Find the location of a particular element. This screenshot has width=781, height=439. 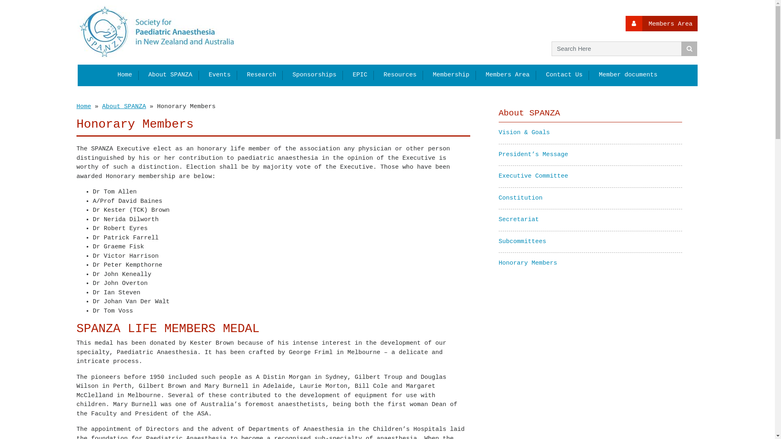

Home is located at coordinates (84, 106).